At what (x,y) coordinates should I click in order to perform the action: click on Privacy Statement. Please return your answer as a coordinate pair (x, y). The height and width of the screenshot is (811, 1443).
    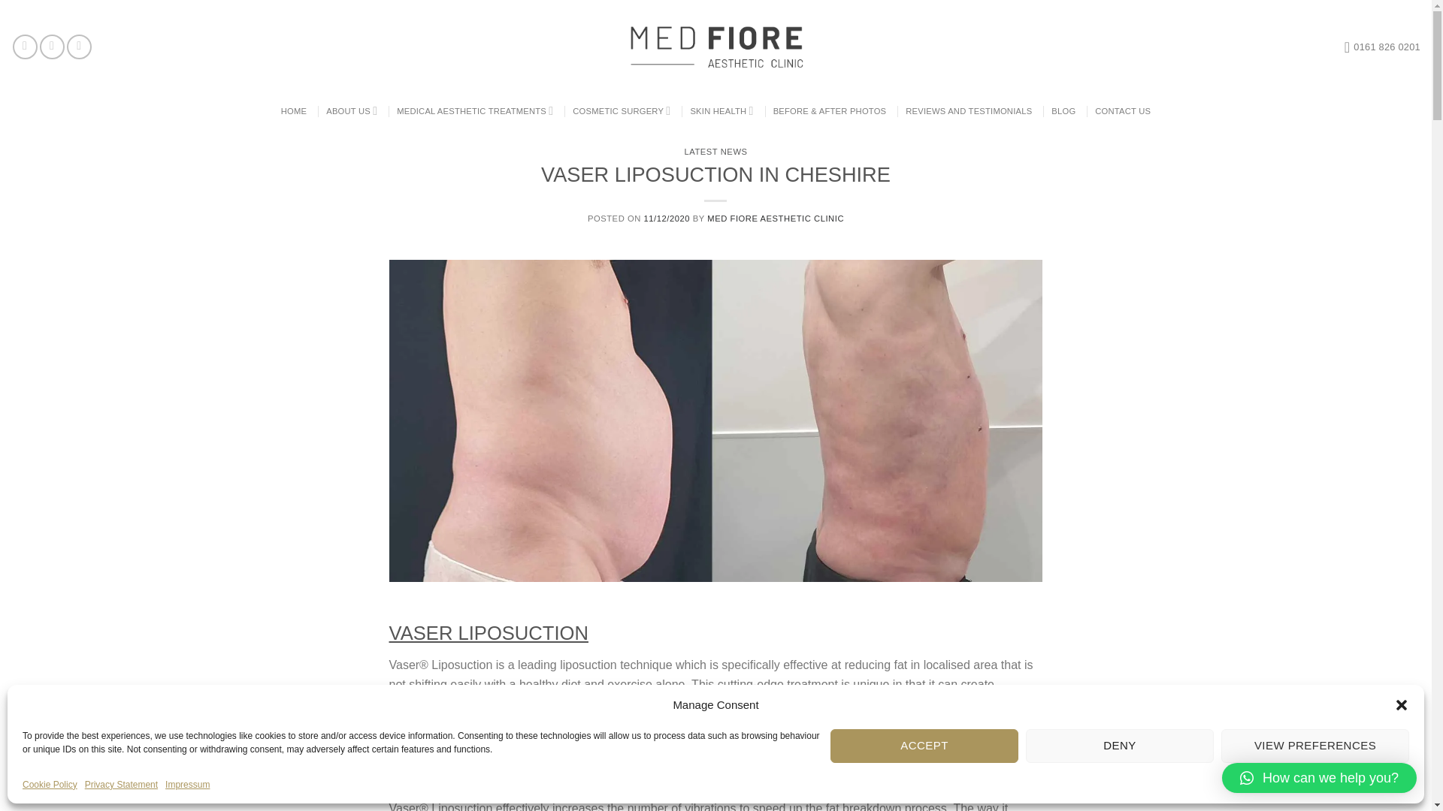
    Looking at the image, I should click on (121, 785).